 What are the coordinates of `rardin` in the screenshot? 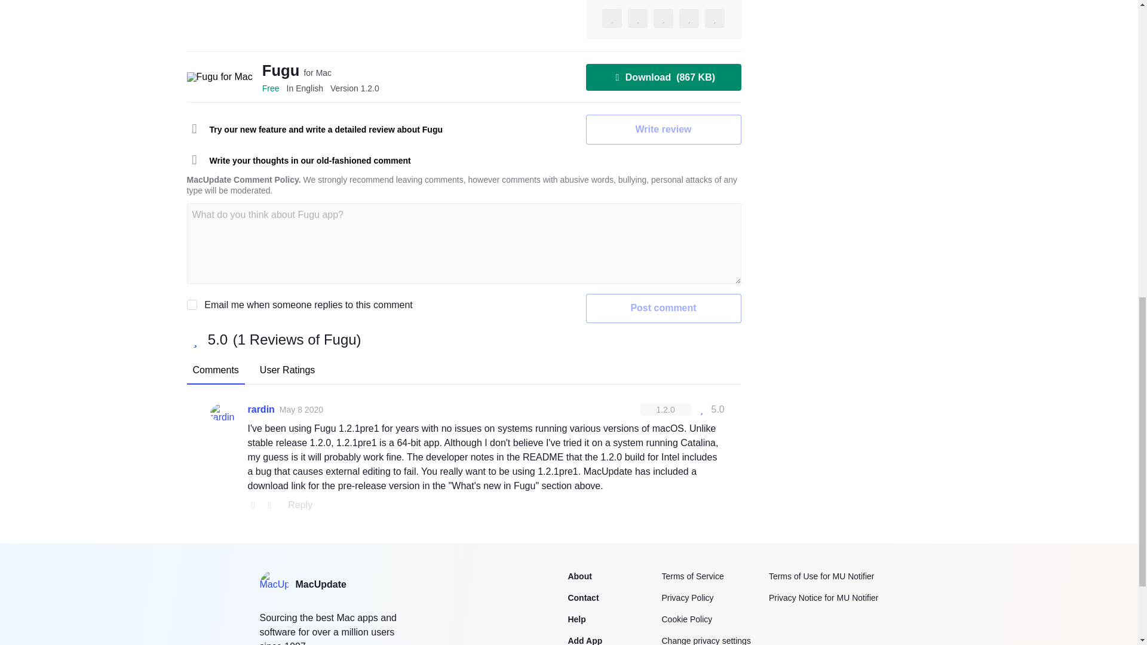 It's located at (260, 409).